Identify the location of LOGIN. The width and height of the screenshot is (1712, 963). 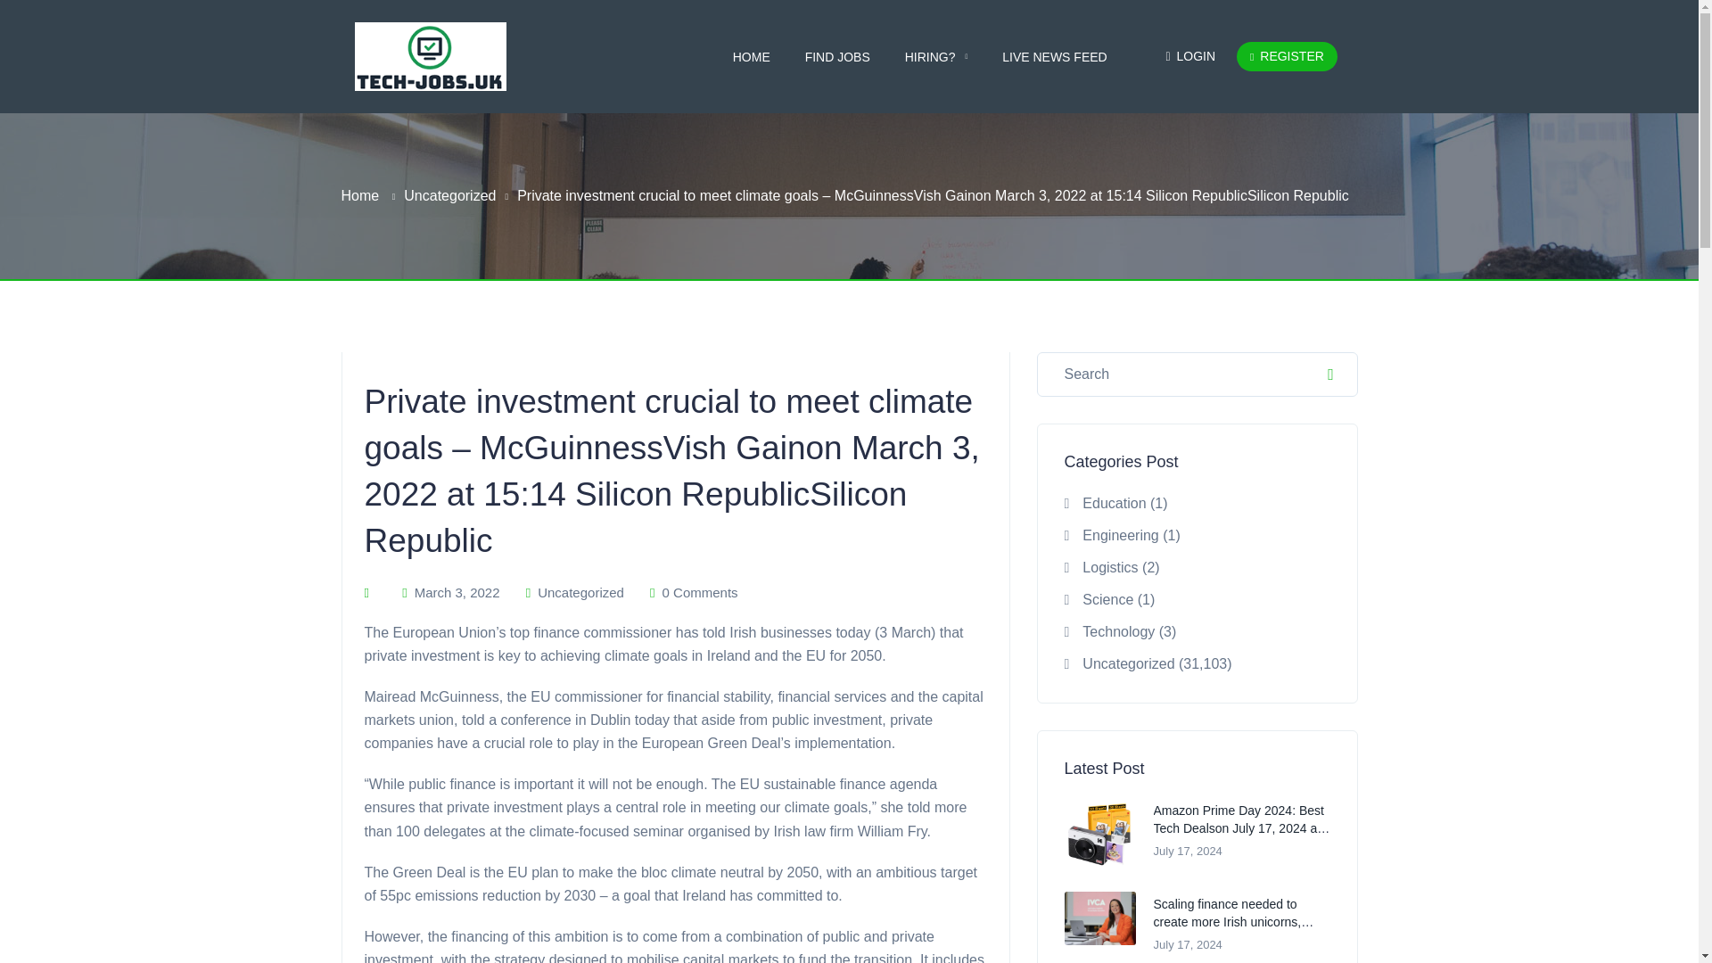
(1200, 55).